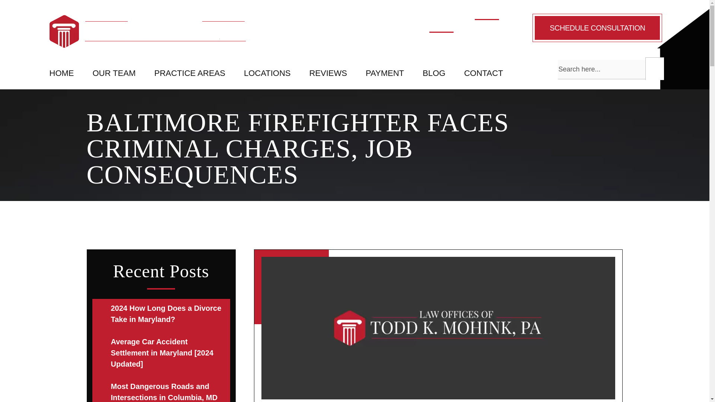 The image size is (715, 402). What do you see at coordinates (114, 73) in the screenshot?
I see `OUR TEAM` at bounding box center [114, 73].